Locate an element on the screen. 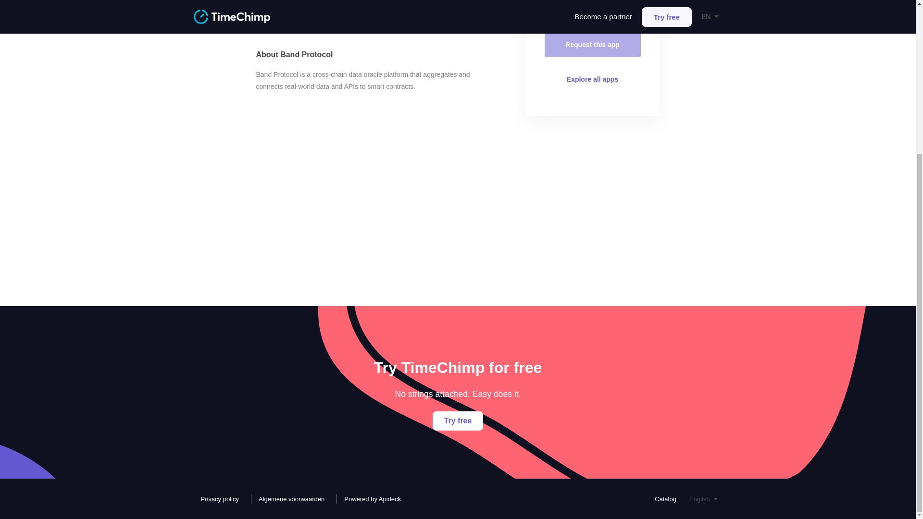 This screenshot has height=519, width=923. Try free is located at coordinates (458, 421).